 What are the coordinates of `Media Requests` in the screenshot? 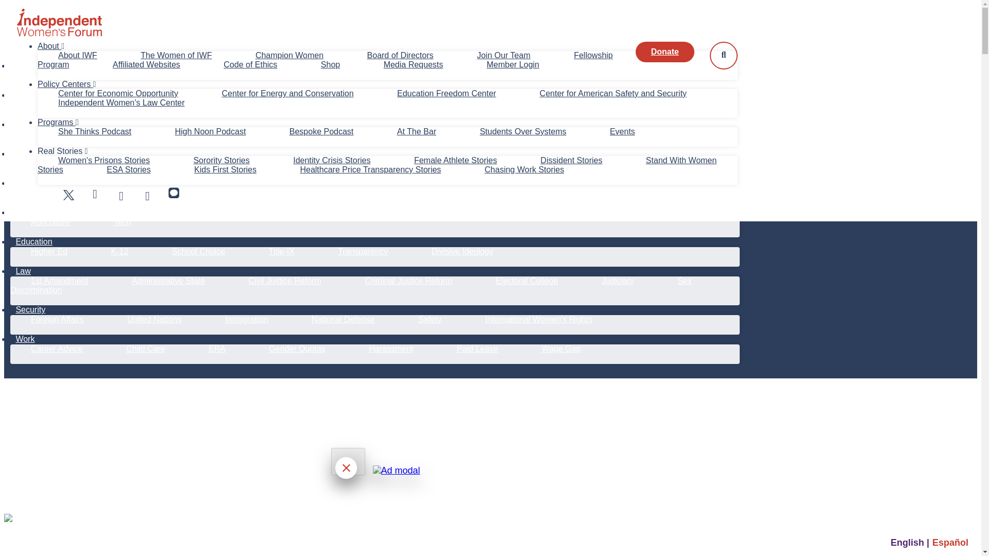 It's located at (413, 64).